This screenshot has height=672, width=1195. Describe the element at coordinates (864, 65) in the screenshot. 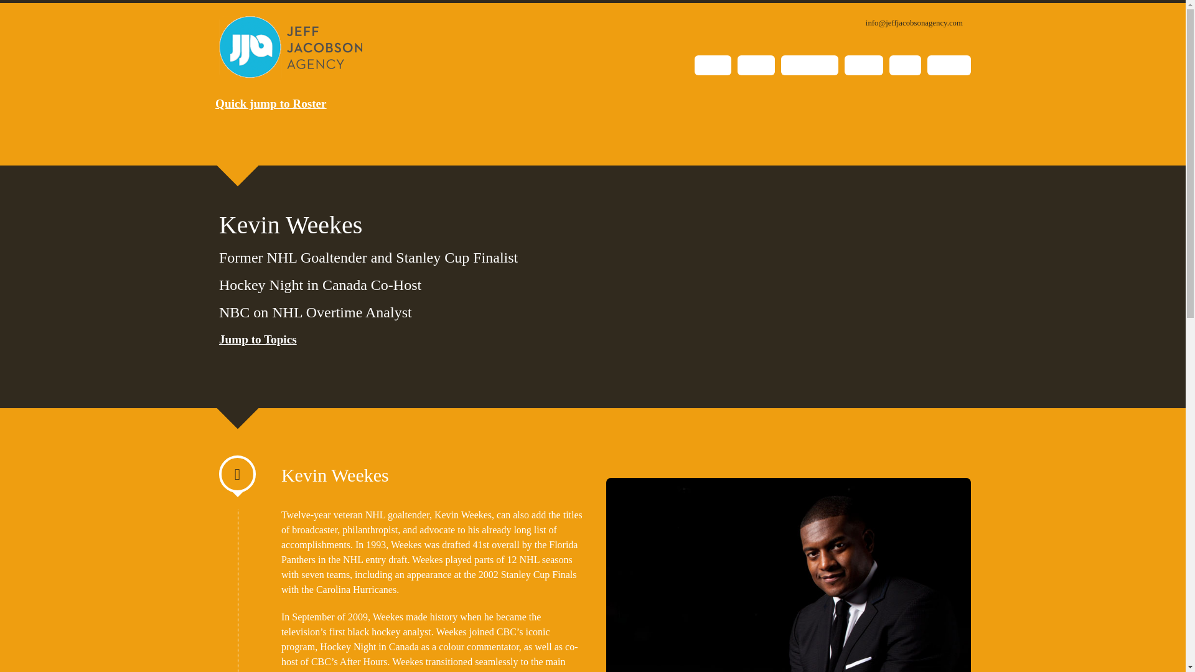

I see `Roster` at that location.